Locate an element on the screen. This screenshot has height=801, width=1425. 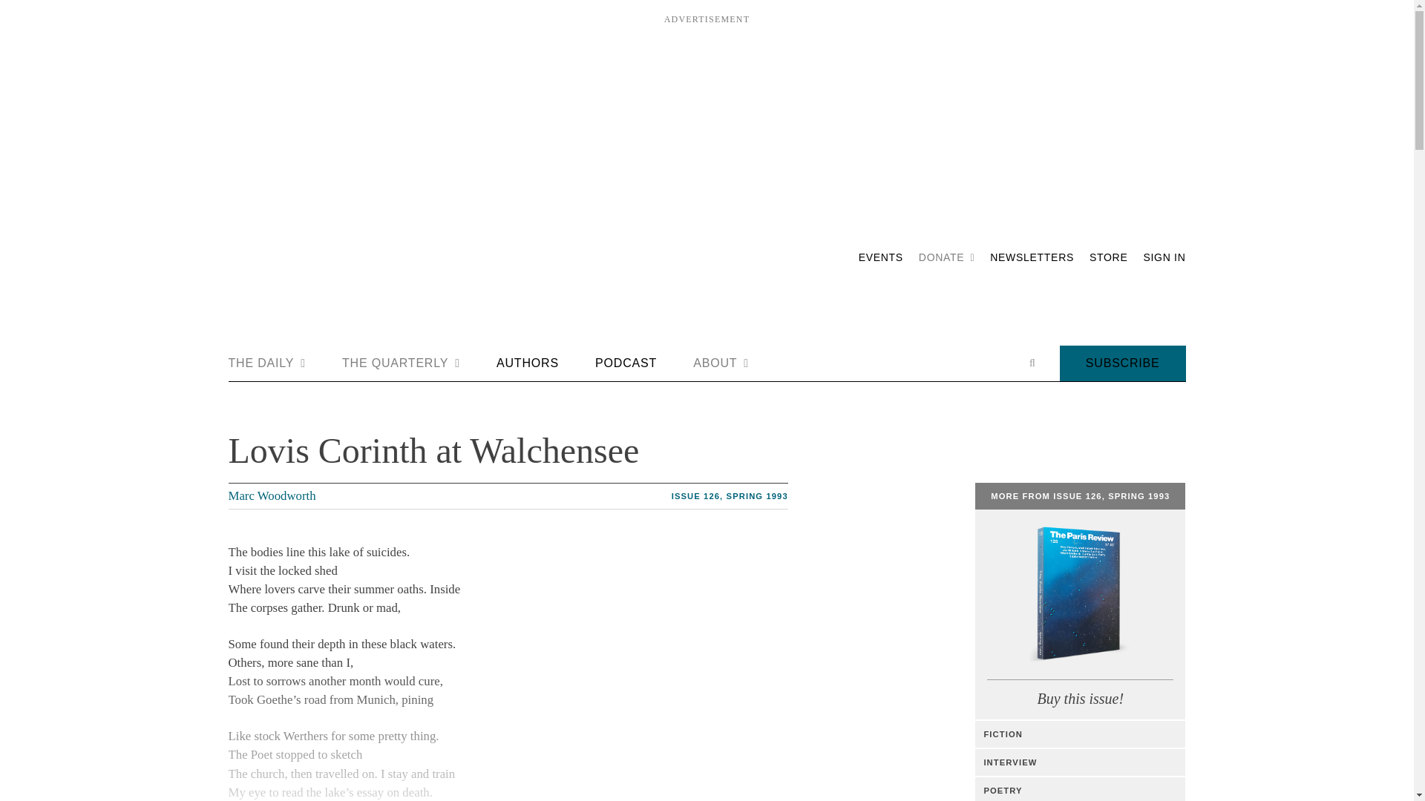
Open search is located at coordinates (1032, 363).